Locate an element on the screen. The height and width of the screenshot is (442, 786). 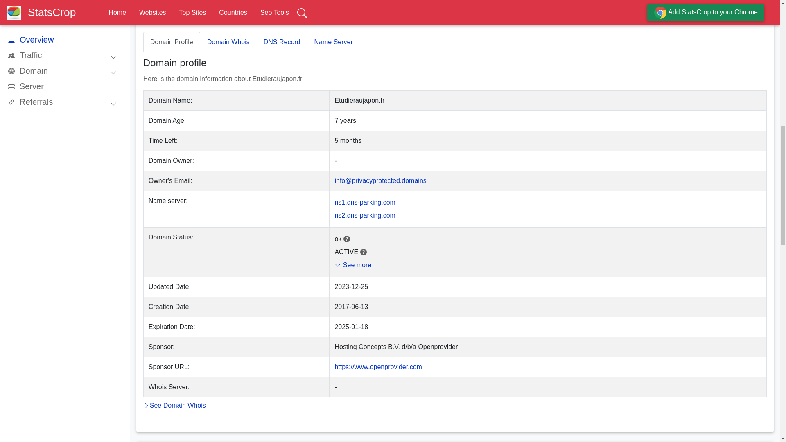
Name Server is located at coordinates (333, 42).